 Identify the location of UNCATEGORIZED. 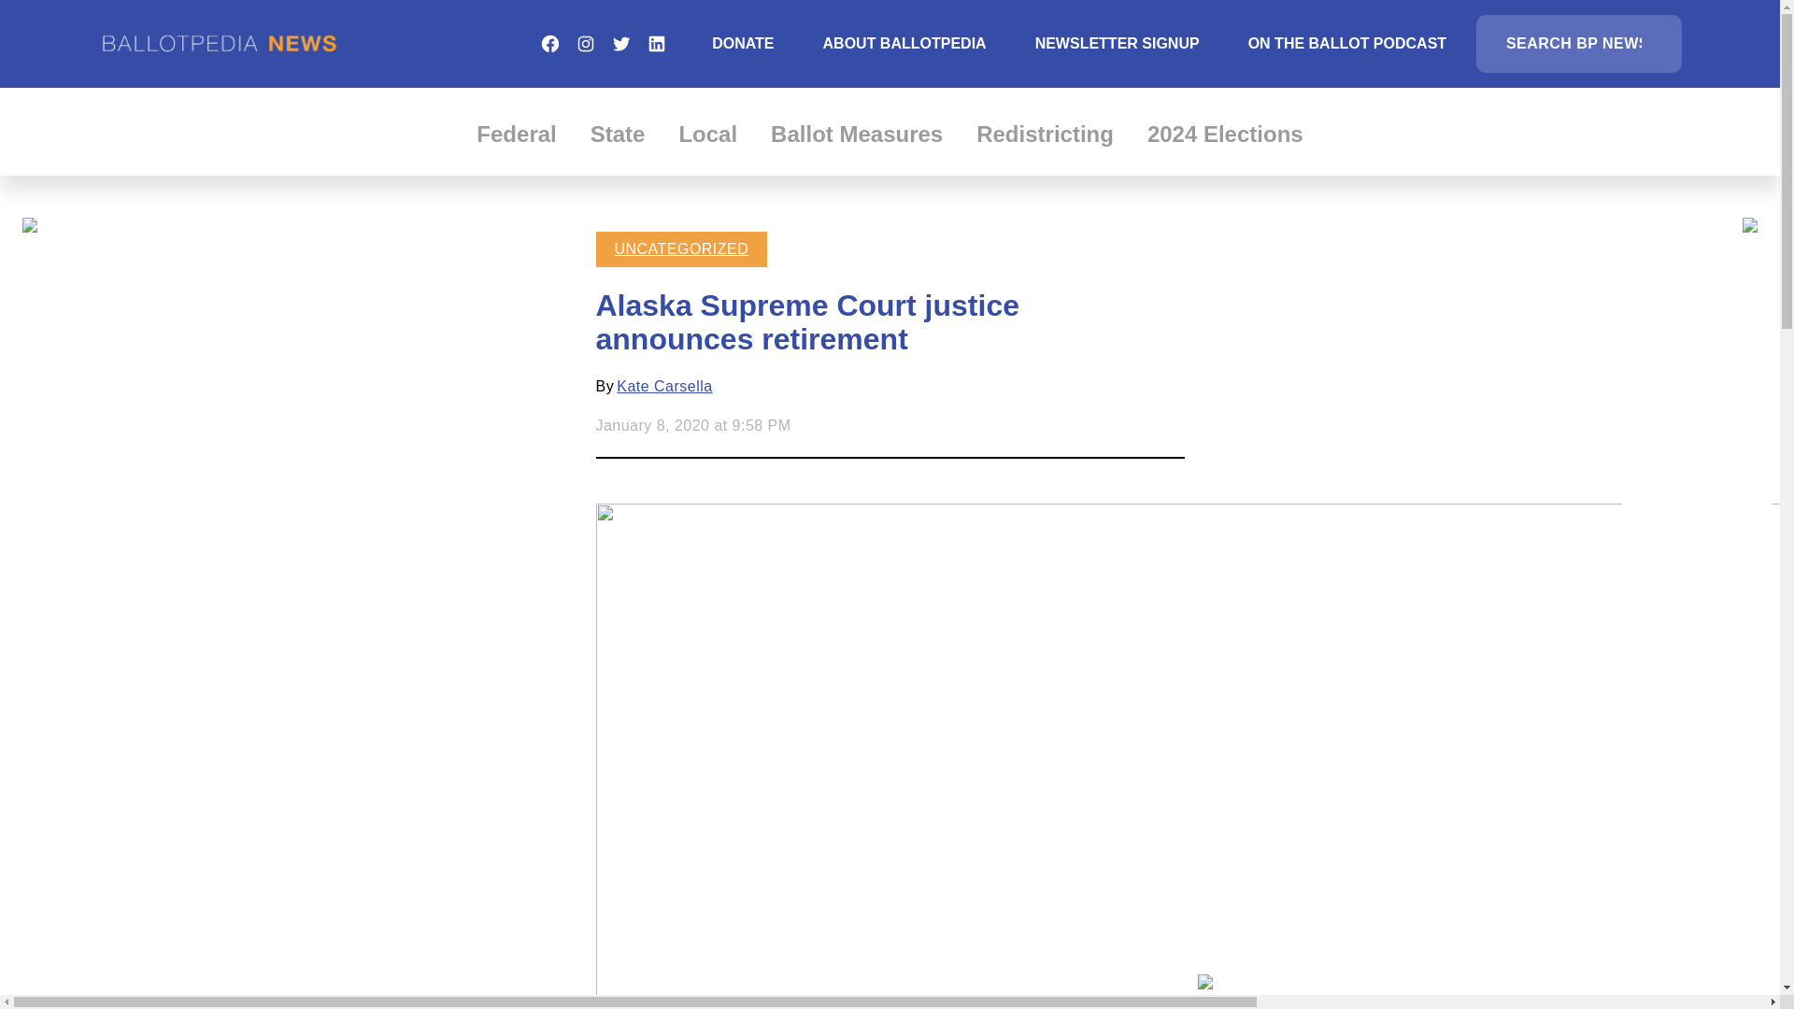
(682, 249).